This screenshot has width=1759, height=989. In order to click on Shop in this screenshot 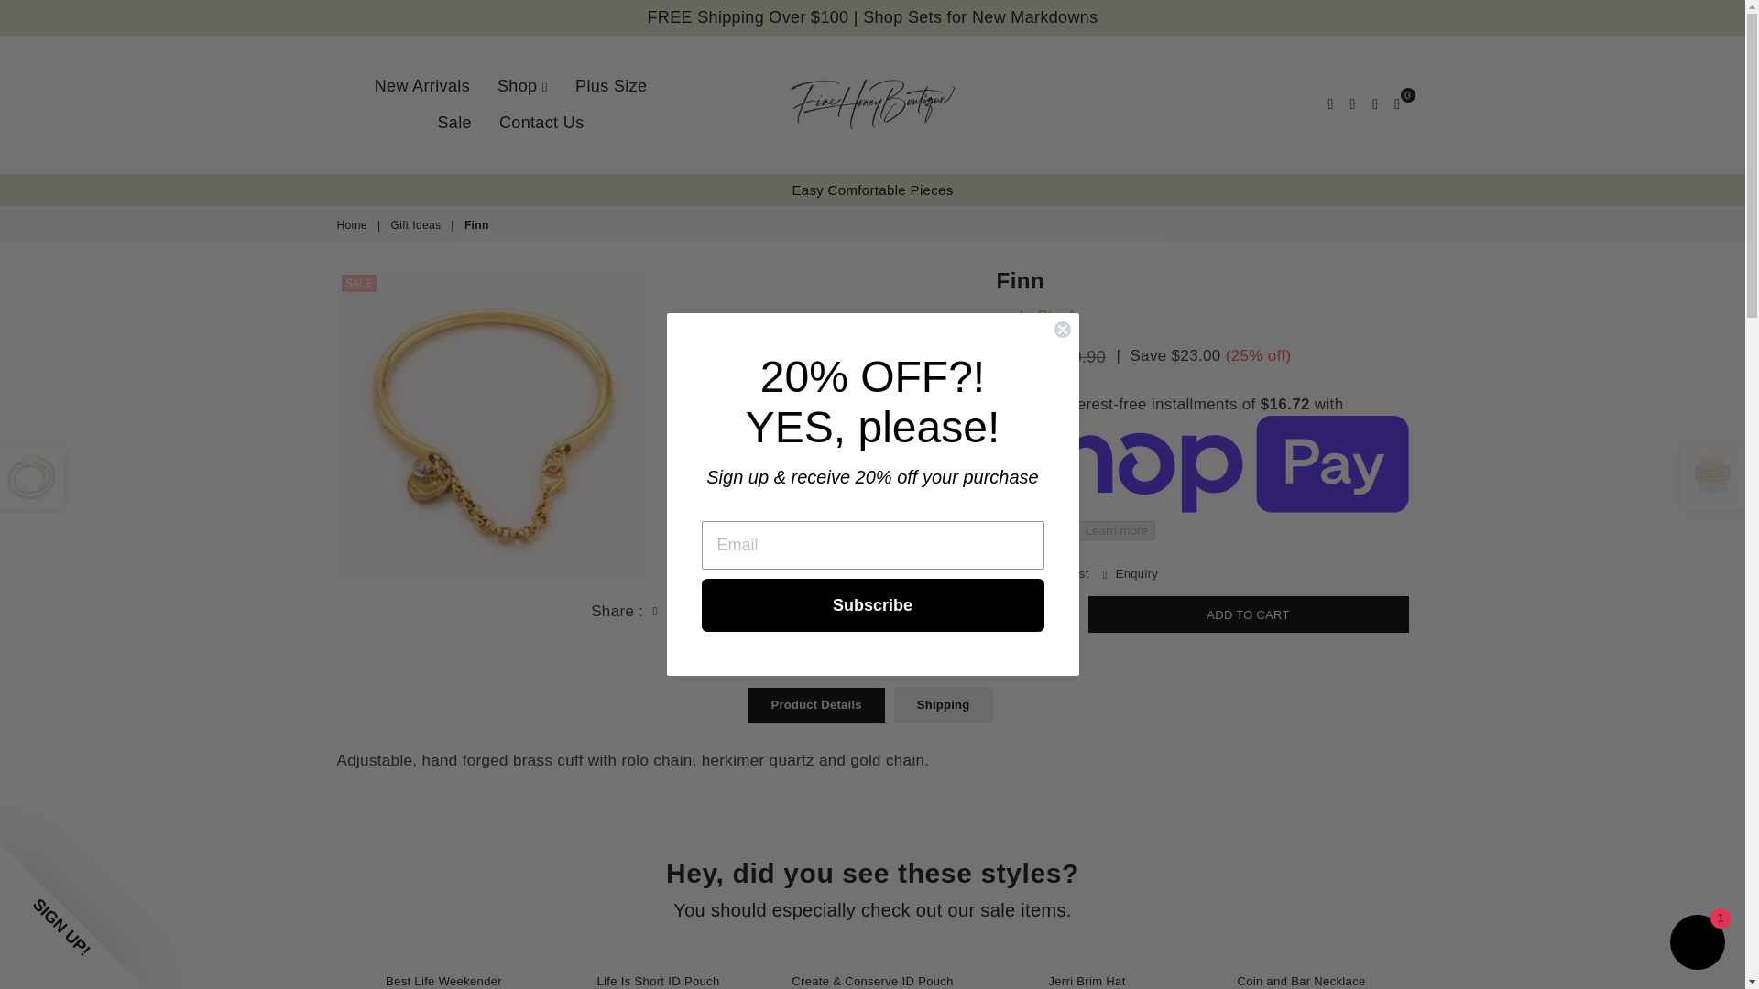, I will do `click(522, 86)`.